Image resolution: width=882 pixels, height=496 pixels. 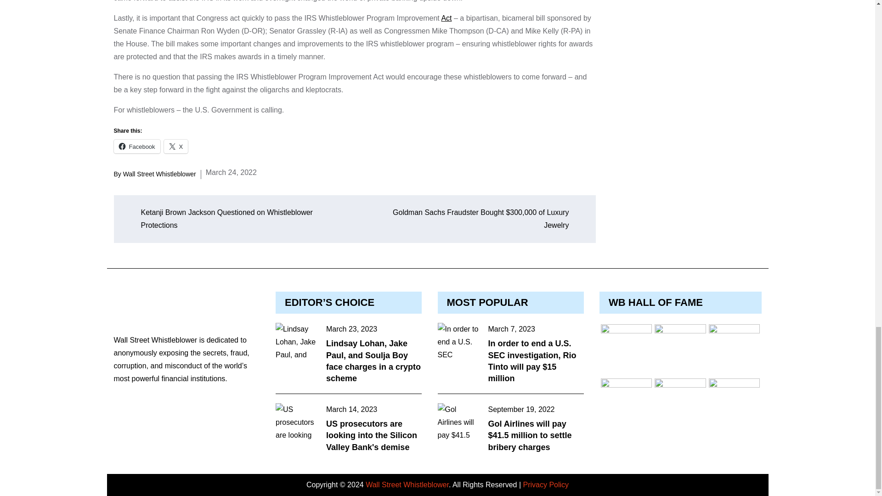 I want to click on Act, so click(x=447, y=18).